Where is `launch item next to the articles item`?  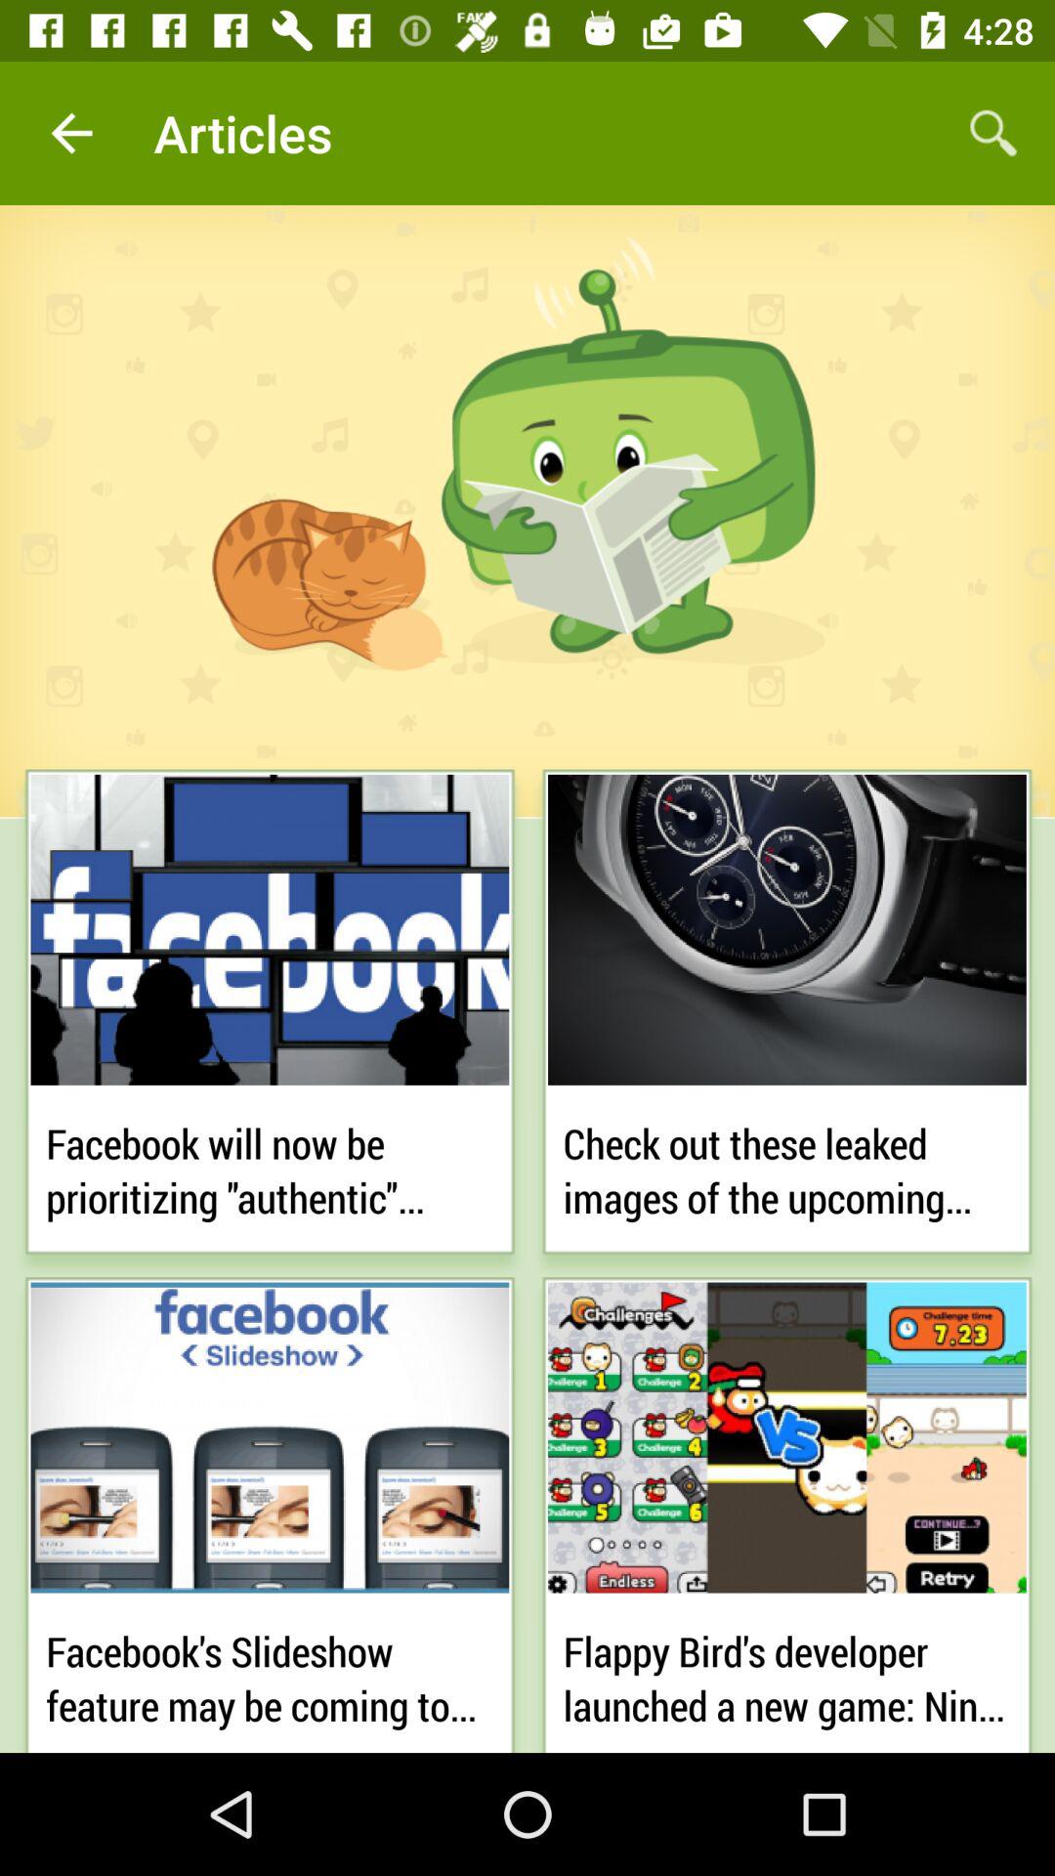
launch item next to the articles item is located at coordinates (992, 133).